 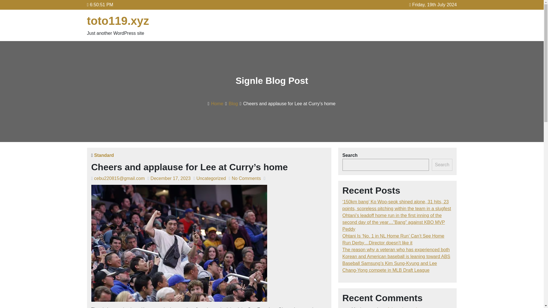 I want to click on No Comments, so click(x=246, y=178).